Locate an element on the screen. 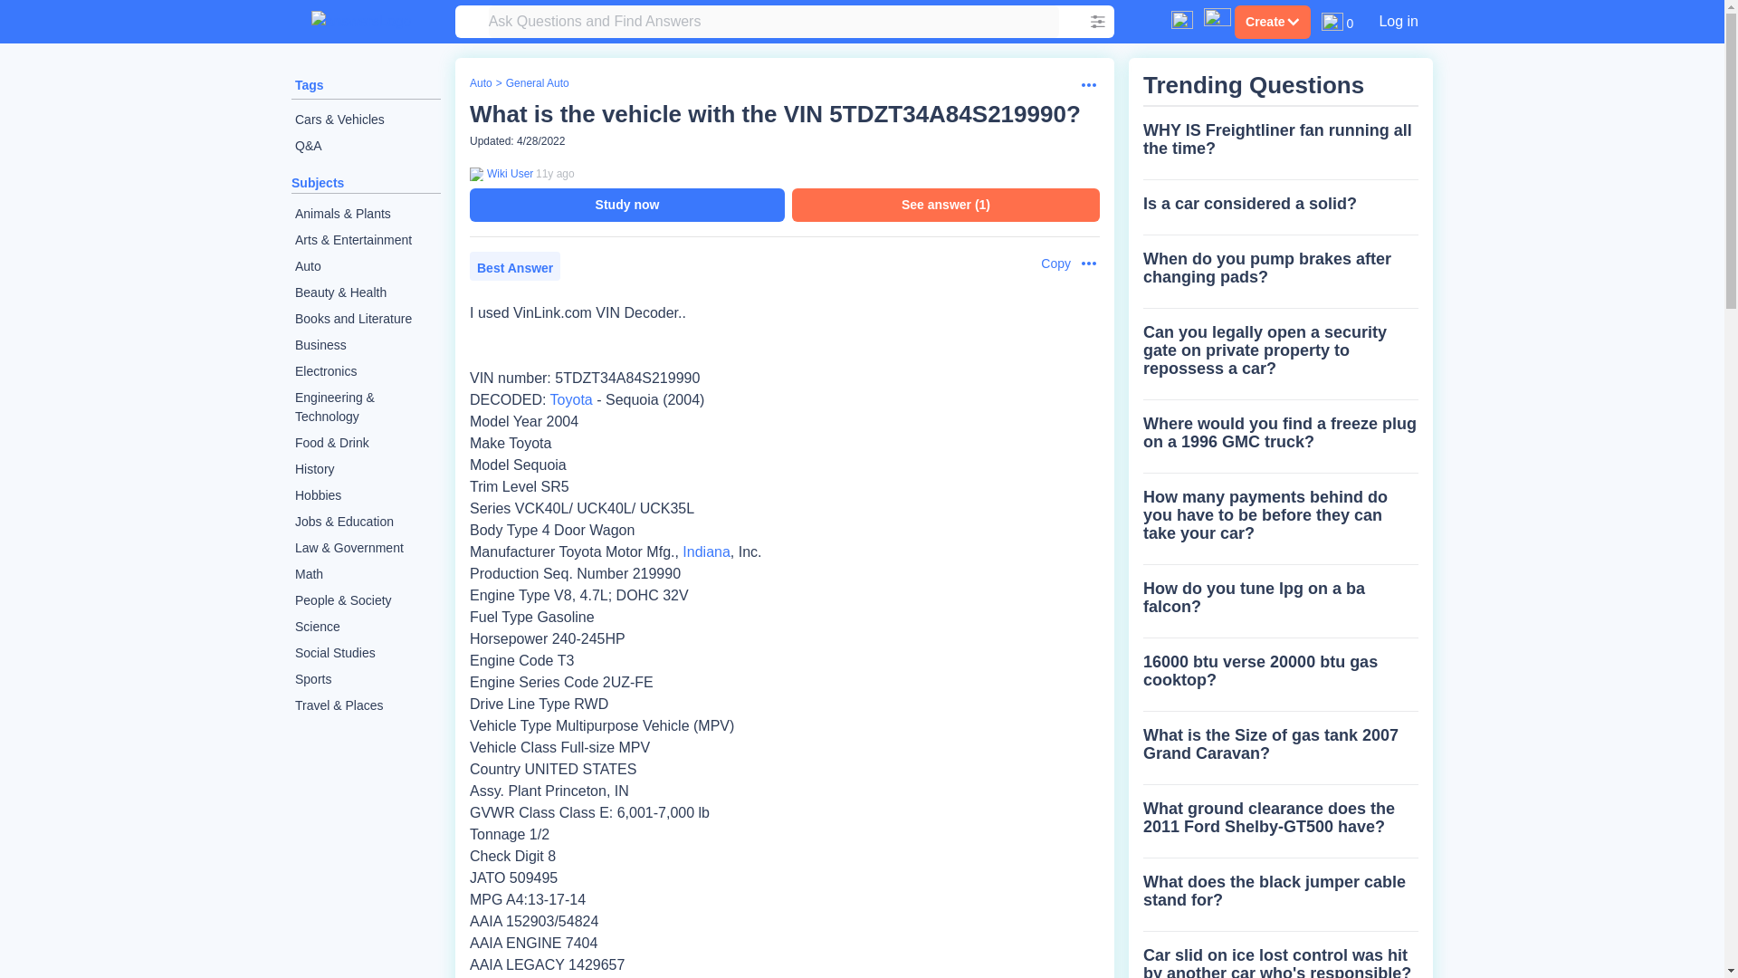 Image resolution: width=1738 pixels, height=978 pixels. Science is located at coordinates (366, 627).